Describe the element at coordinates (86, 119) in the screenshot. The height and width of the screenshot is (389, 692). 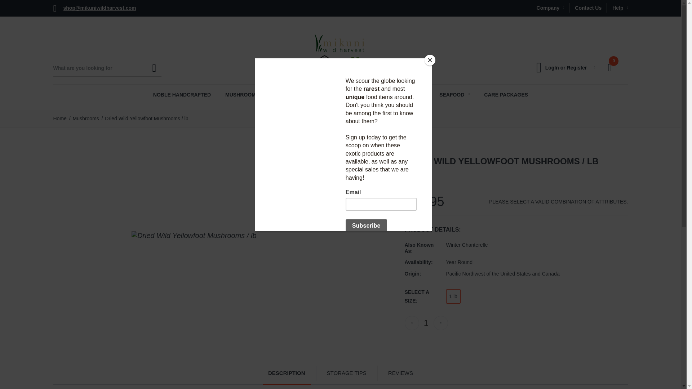
I see `Mushrooms` at that location.